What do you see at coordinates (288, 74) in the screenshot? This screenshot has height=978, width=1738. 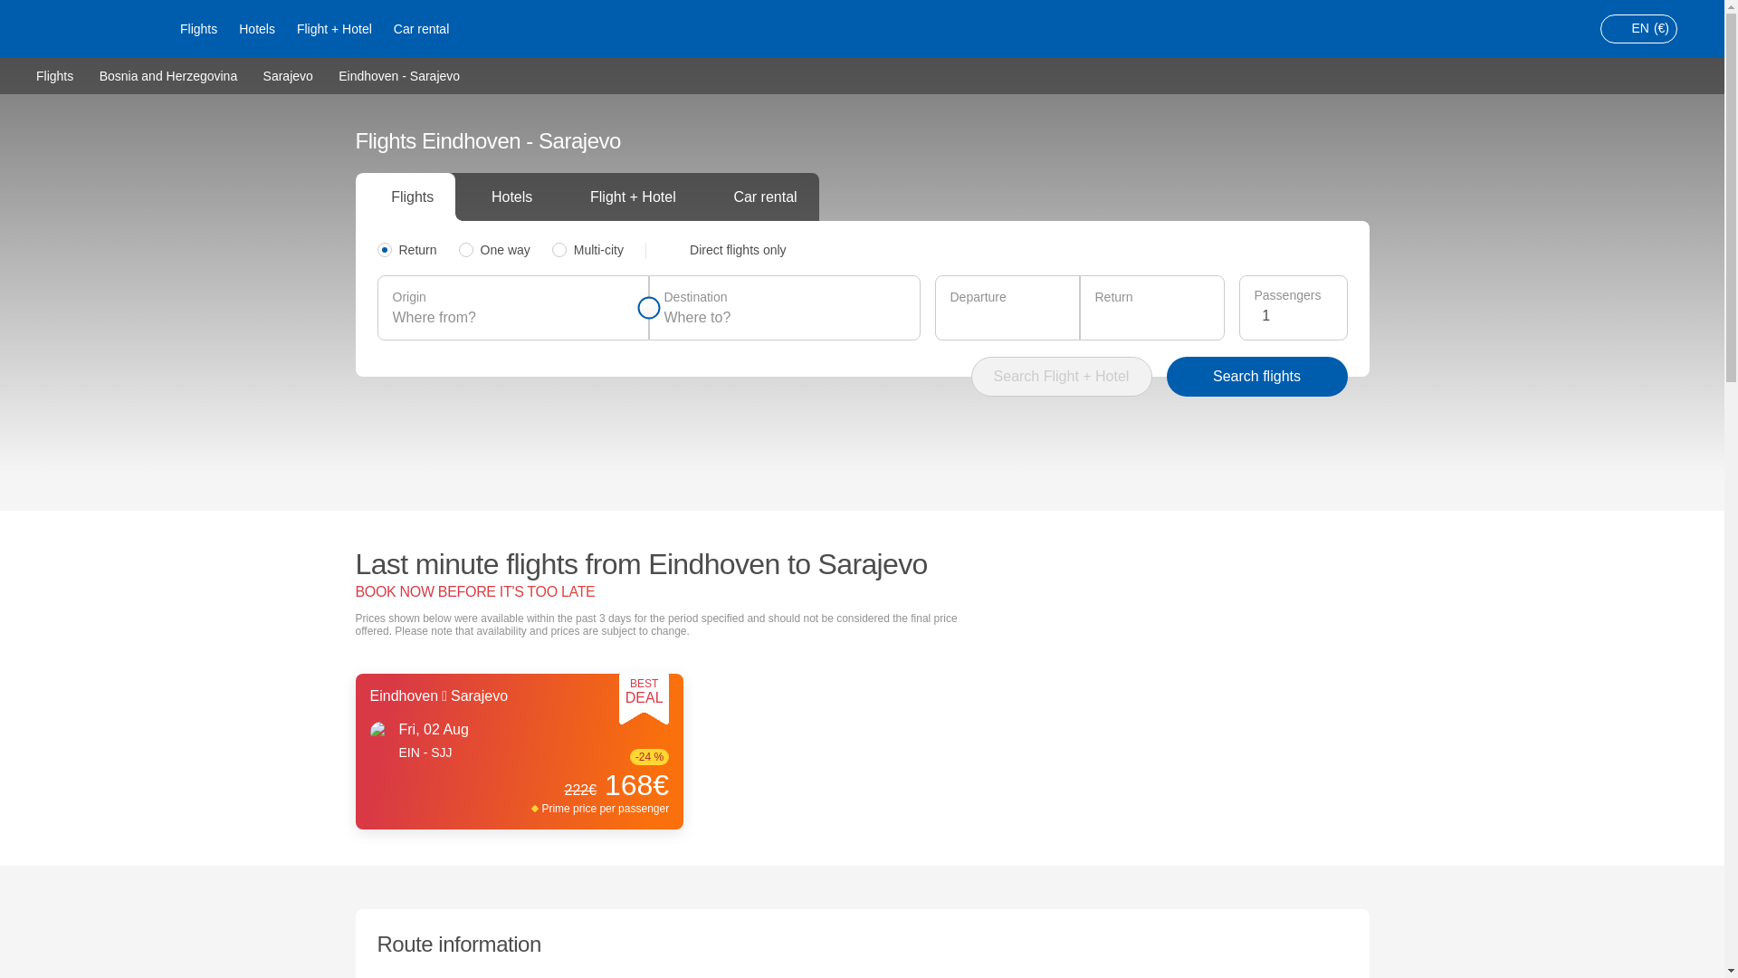 I see `Sarajevo` at bounding box center [288, 74].